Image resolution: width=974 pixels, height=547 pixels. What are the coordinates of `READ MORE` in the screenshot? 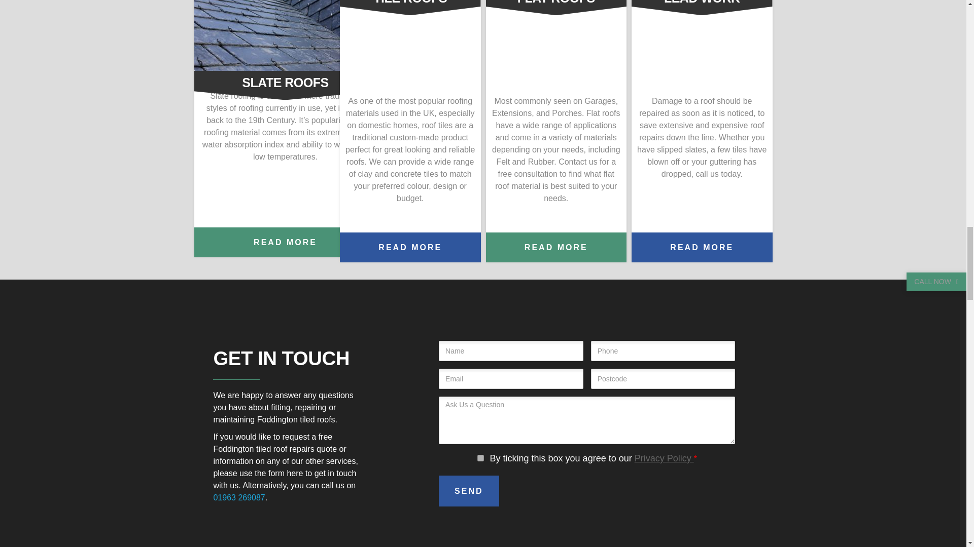 It's located at (285, 242).